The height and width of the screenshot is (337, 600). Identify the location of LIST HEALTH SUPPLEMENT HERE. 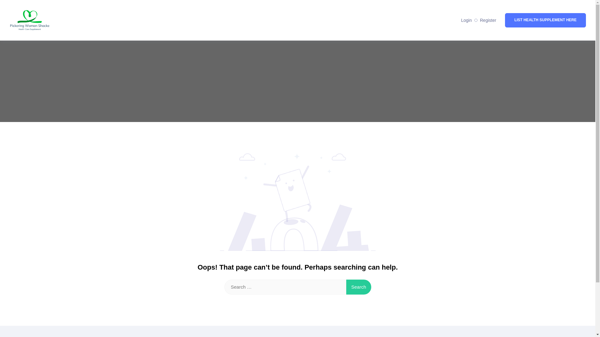
(546, 20).